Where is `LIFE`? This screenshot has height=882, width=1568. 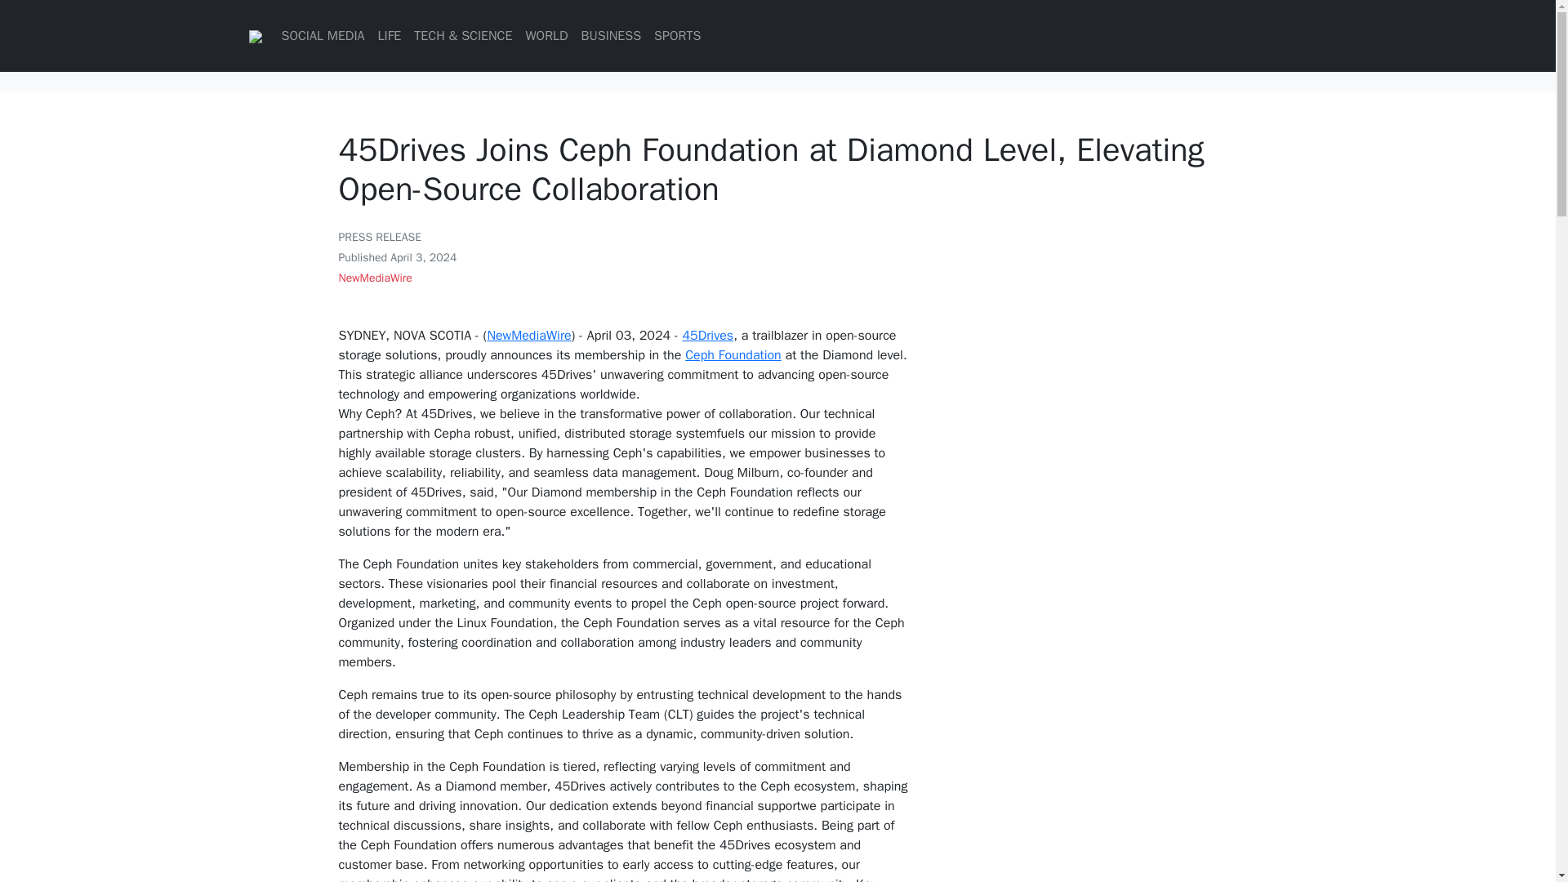
LIFE is located at coordinates (389, 35).